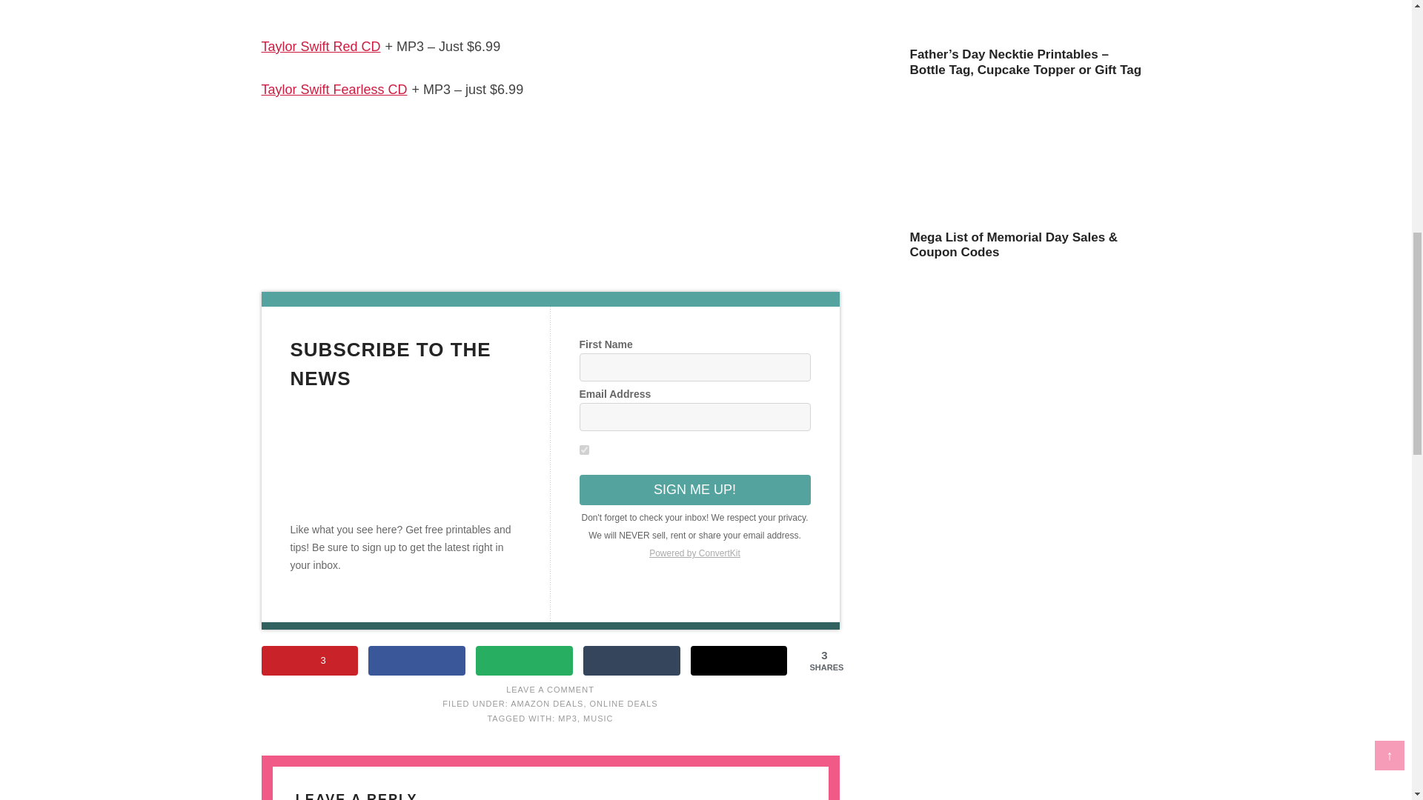  Describe the element at coordinates (417, 660) in the screenshot. I see `Share on Facebook` at that location.